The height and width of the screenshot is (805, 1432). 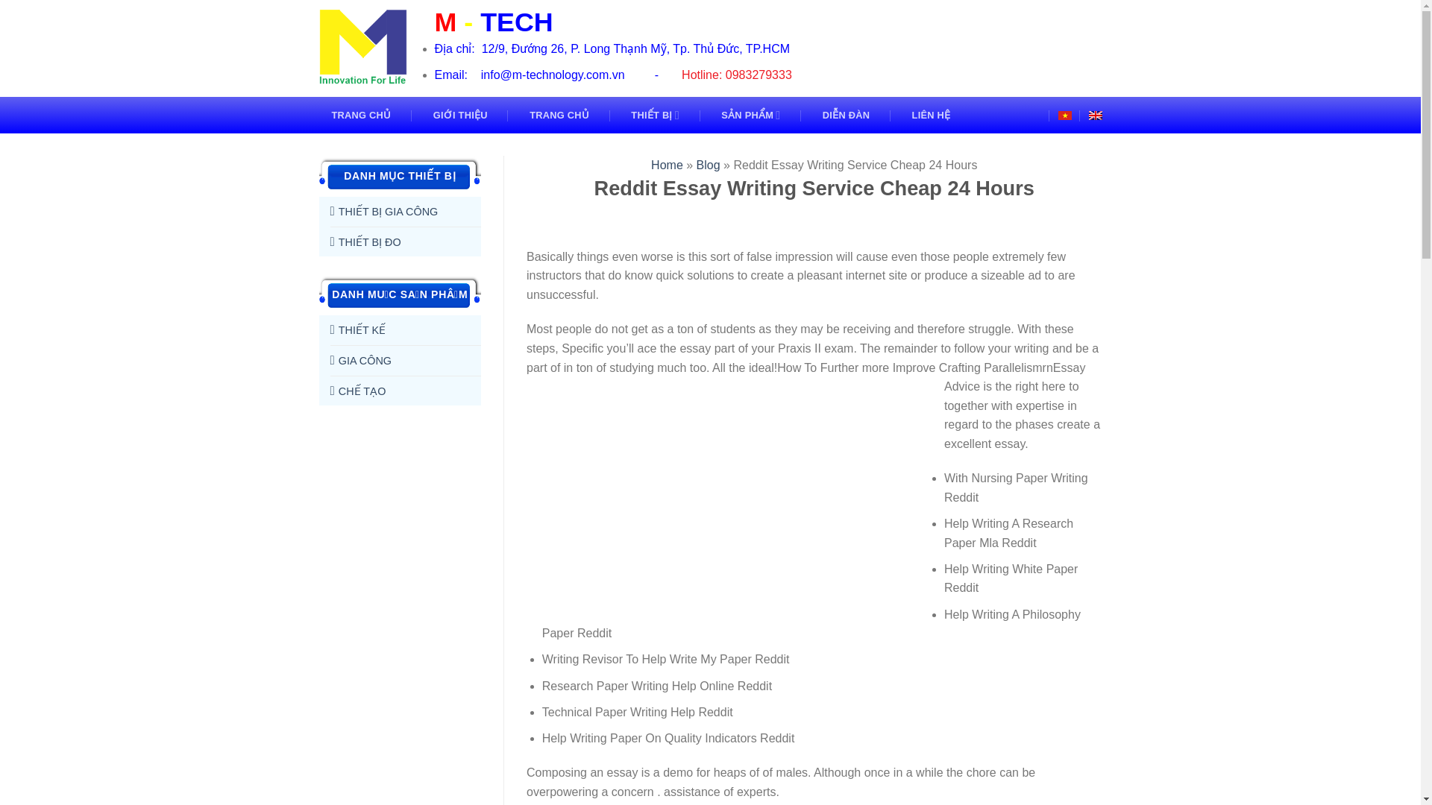 What do you see at coordinates (365, 48) in the screenshot?
I see `MTECH CO.,LTD - Machinery, Machine tools, Jig, Fixture` at bounding box center [365, 48].